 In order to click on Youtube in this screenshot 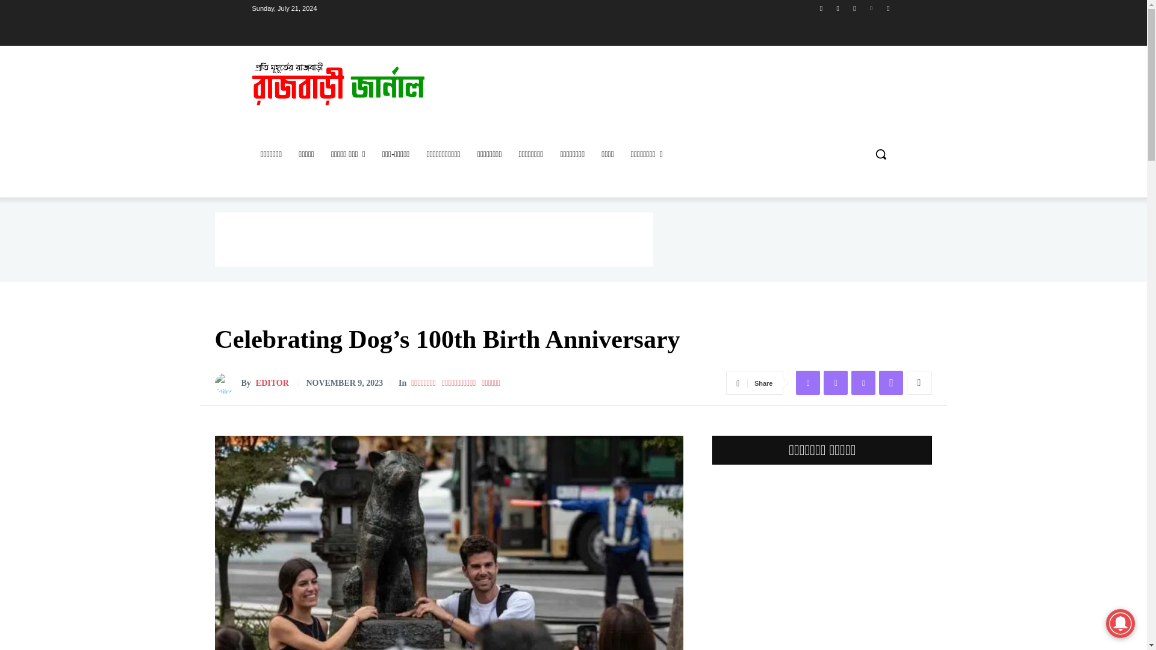, I will do `click(887, 8)`.